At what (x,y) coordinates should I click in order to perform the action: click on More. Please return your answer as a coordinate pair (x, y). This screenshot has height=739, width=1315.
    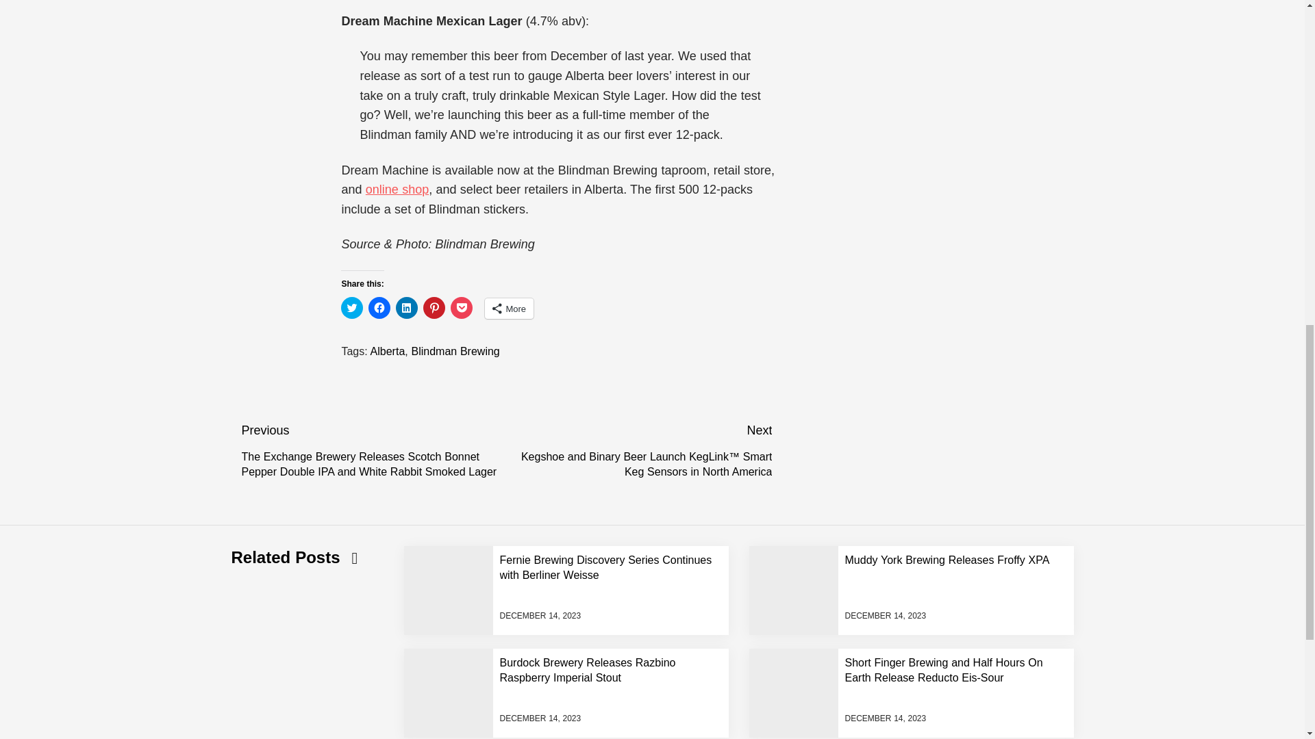
    Looking at the image, I should click on (510, 308).